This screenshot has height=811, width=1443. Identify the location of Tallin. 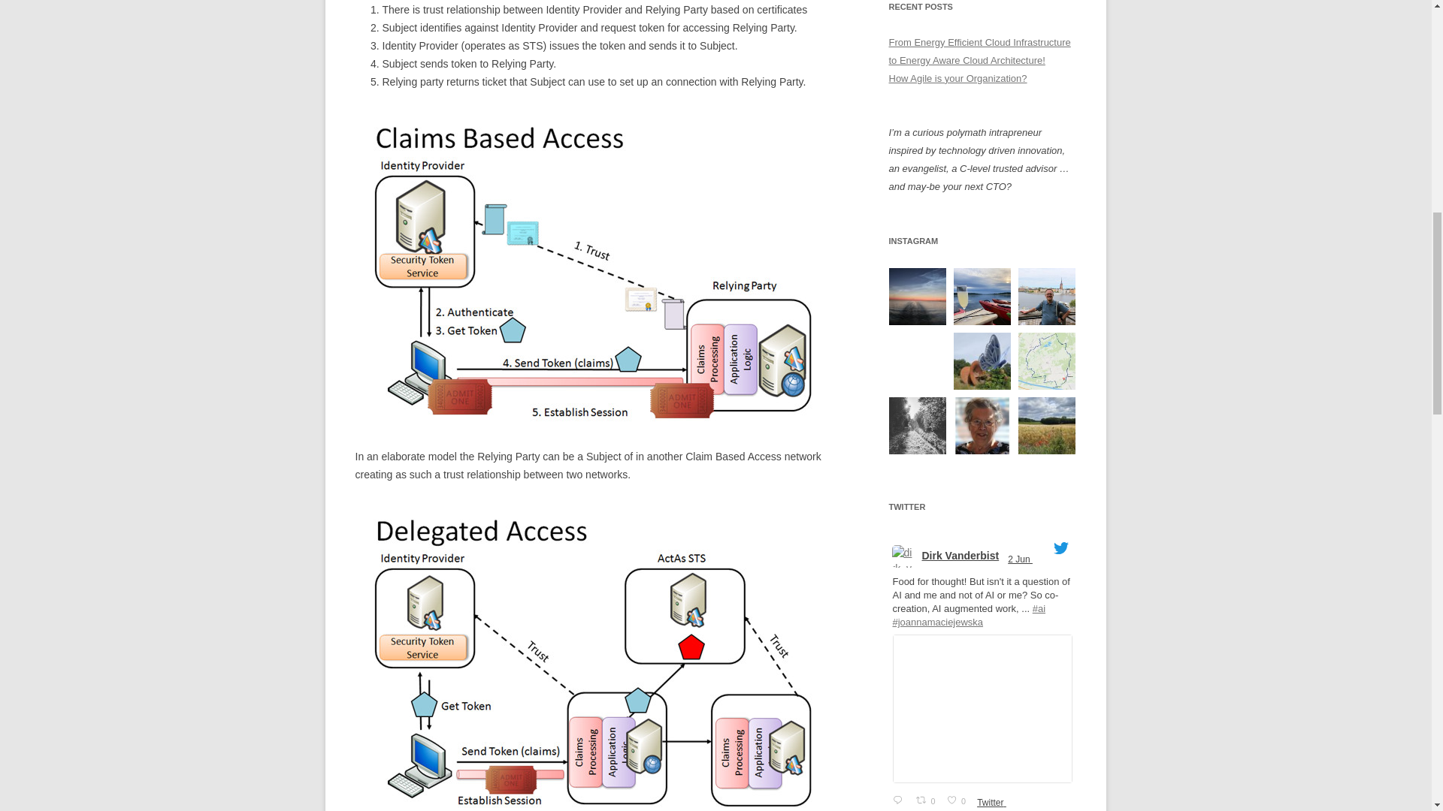
(917, 297).